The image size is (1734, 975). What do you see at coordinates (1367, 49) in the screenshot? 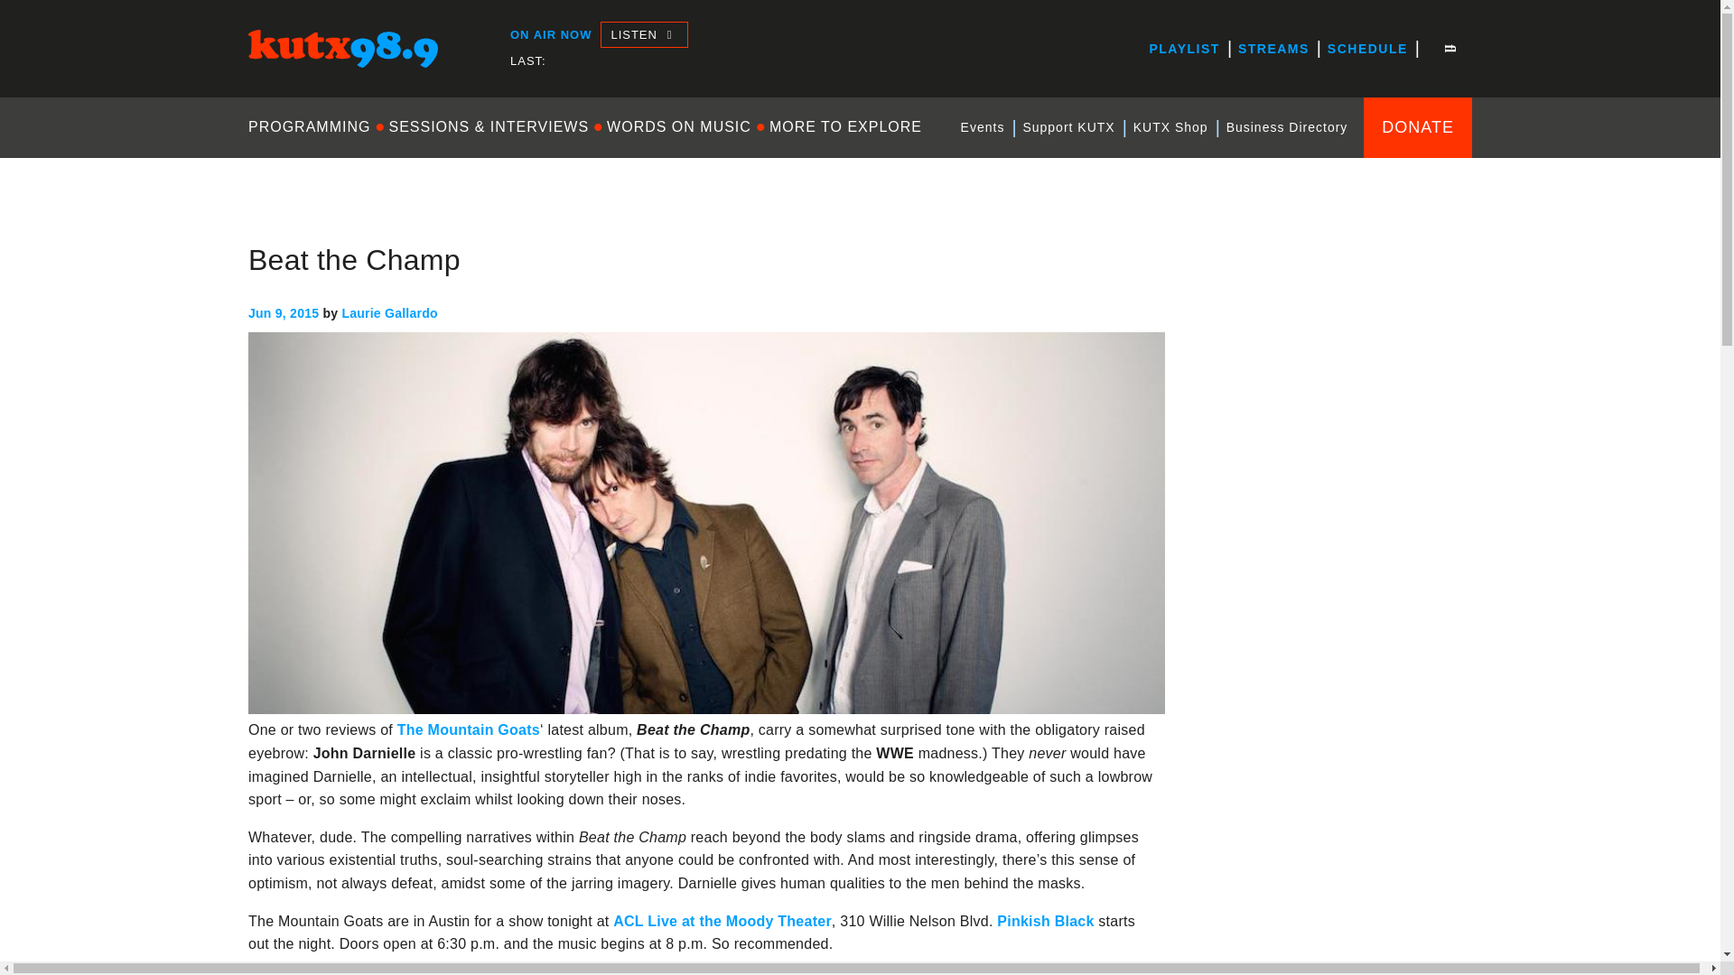
I see `SCHEDULE` at bounding box center [1367, 49].